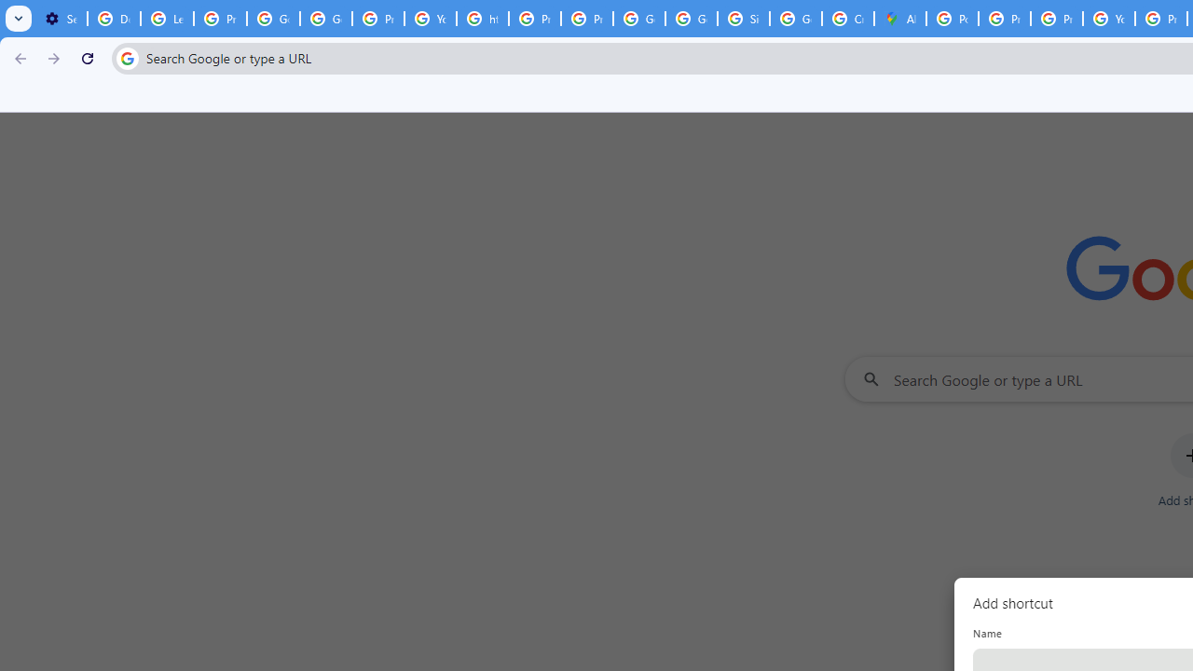 This screenshot has height=671, width=1193. What do you see at coordinates (953, 19) in the screenshot?
I see `Policy Accountability and Transparency - Transparency Center` at bounding box center [953, 19].